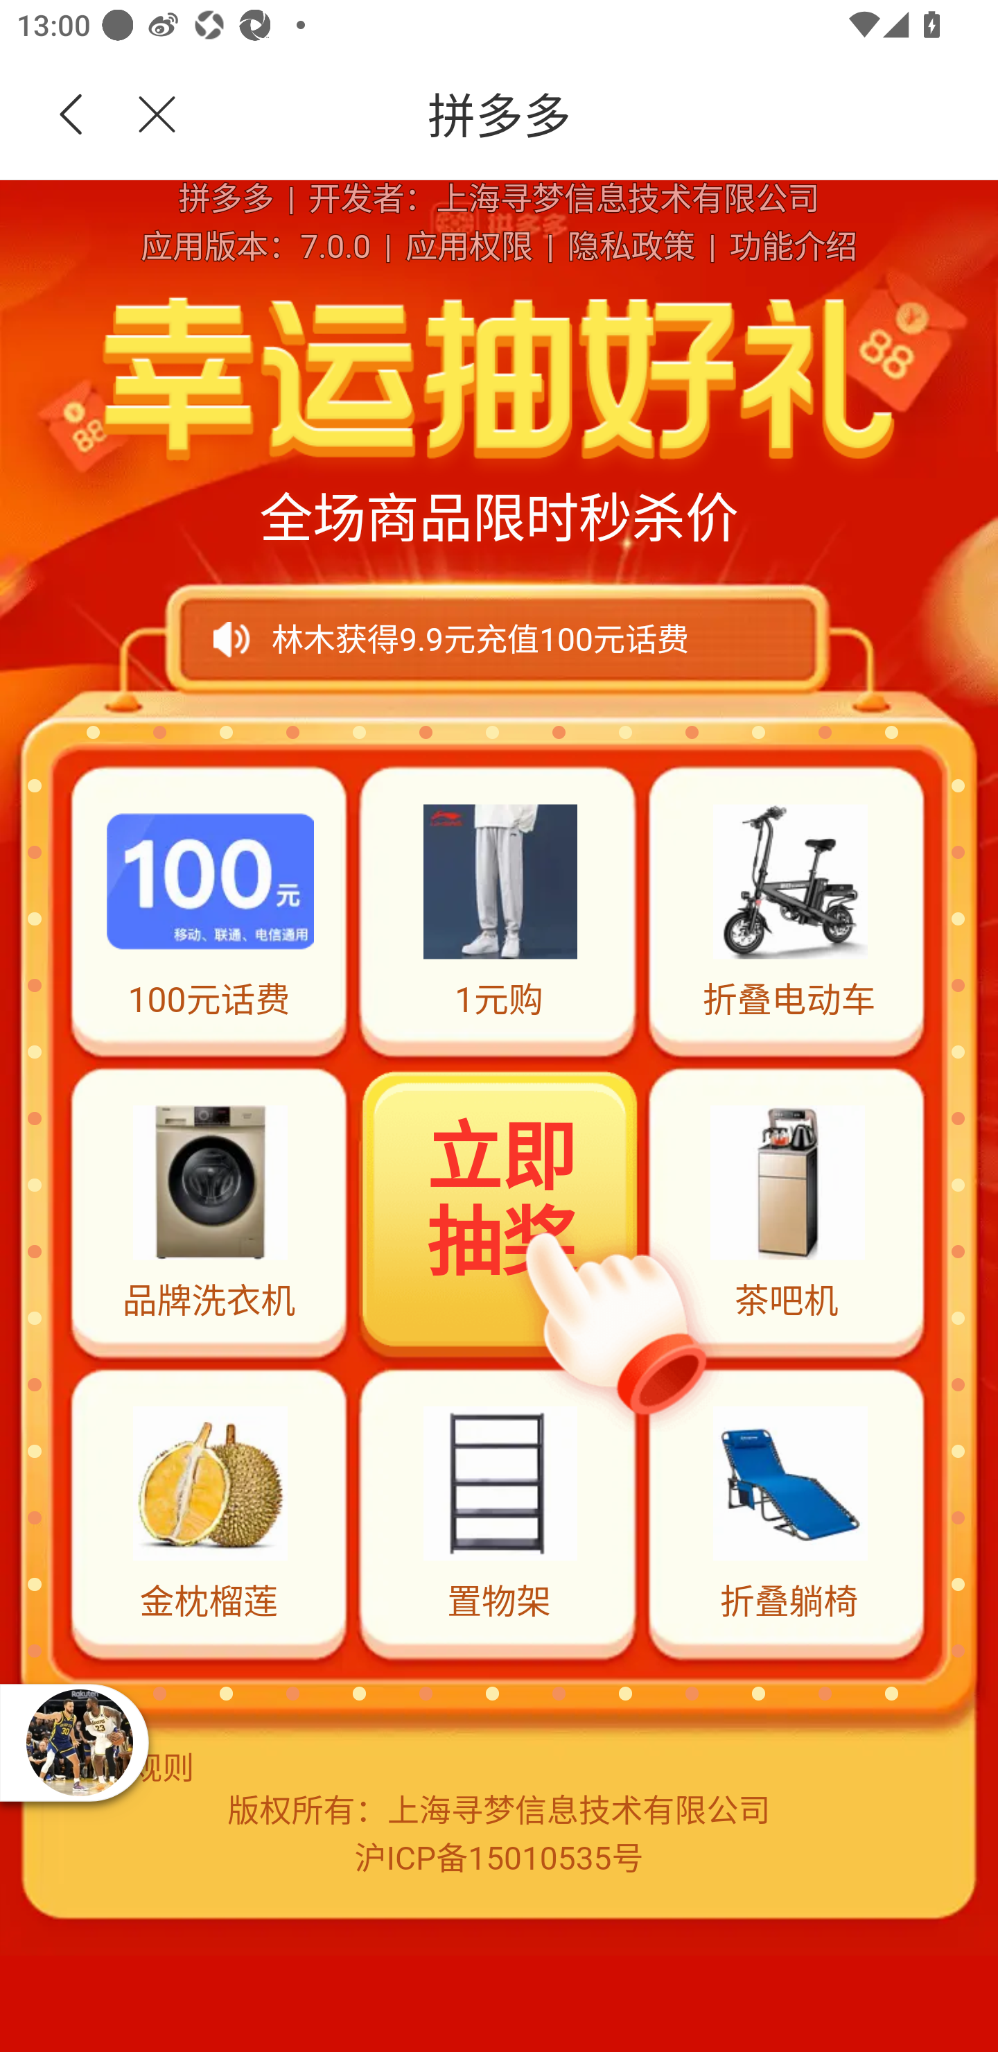 This screenshot has width=998, height=2052. Describe the element at coordinates (500, 1209) in the screenshot. I see `立即抽奖` at that location.